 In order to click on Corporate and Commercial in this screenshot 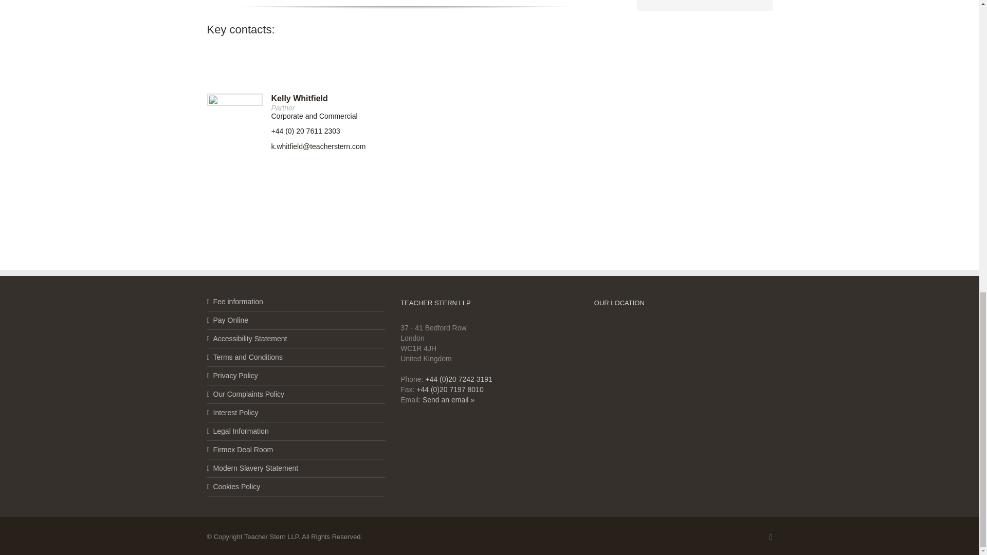, I will do `click(315, 116)`.